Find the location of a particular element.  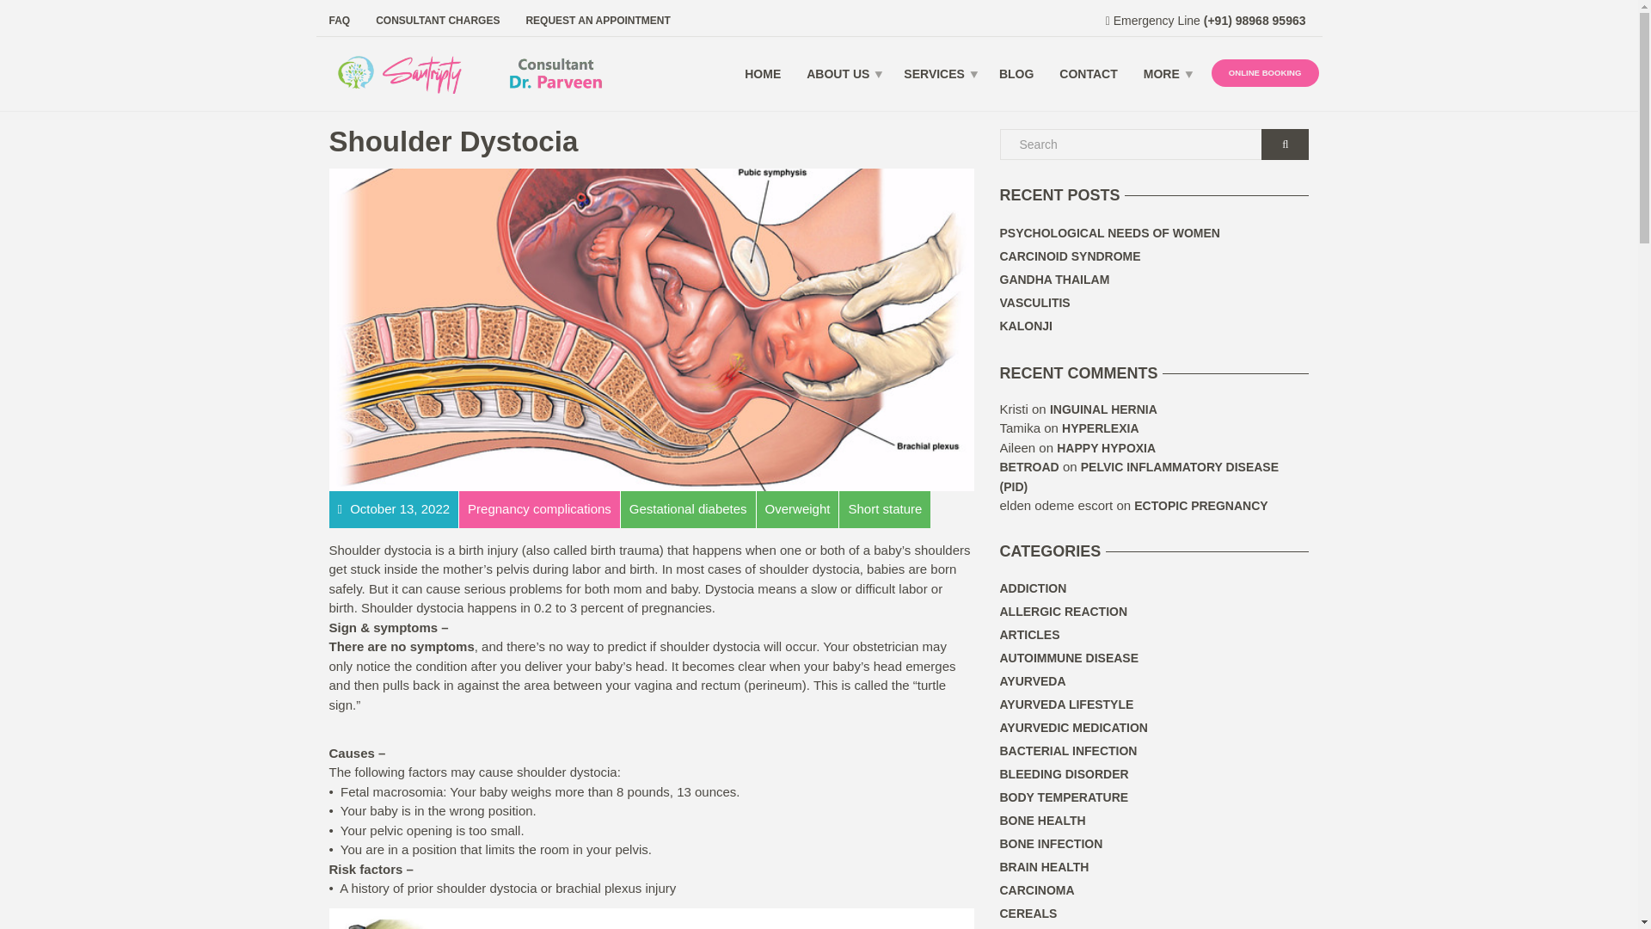

KALONJI is located at coordinates (1025, 327).